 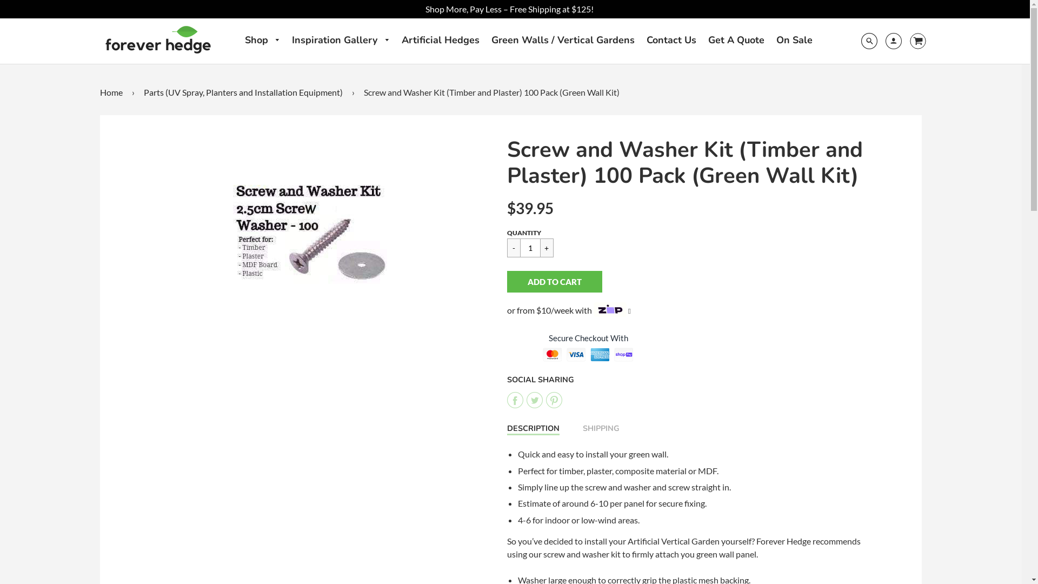 I want to click on Contact Us, so click(x=671, y=39).